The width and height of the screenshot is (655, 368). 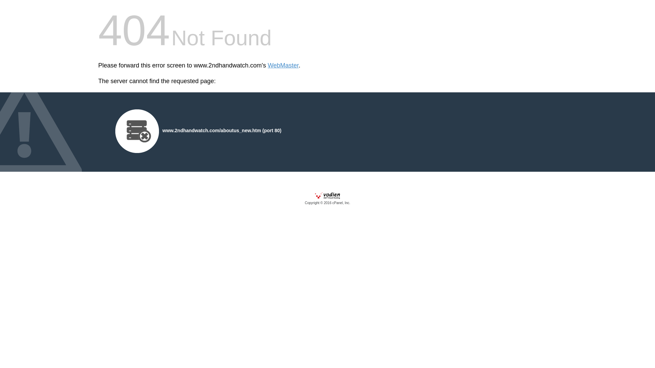 What do you see at coordinates (283, 65) in the screenshot?
I see `WebMaster` at bounding box center [283, 65].